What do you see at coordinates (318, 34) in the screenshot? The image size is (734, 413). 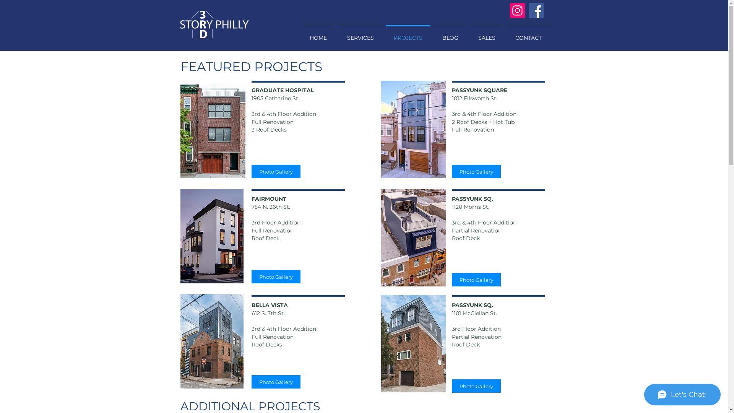 I see `HOME` at bounding box center [318, 34].